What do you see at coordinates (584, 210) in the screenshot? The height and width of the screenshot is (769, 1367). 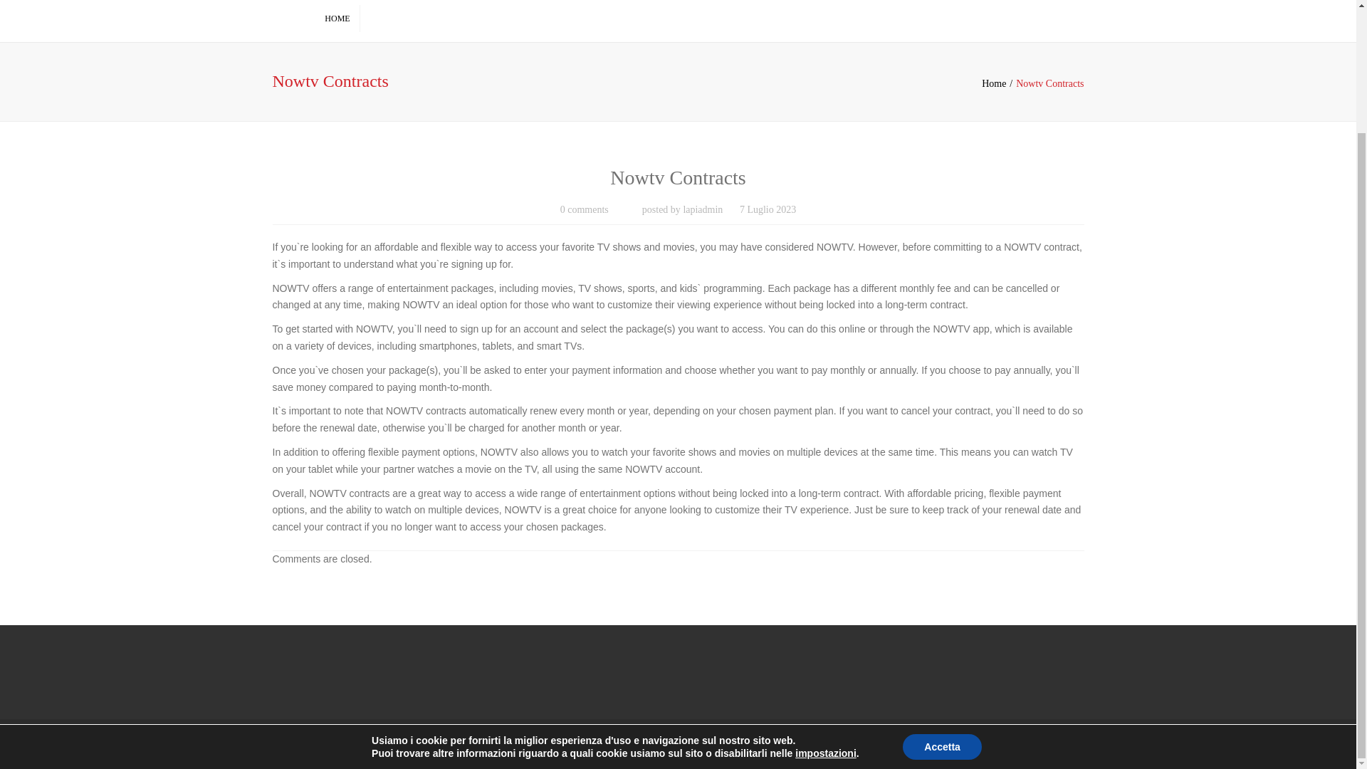 I see `0 comments` at bounding box center [584, 210].